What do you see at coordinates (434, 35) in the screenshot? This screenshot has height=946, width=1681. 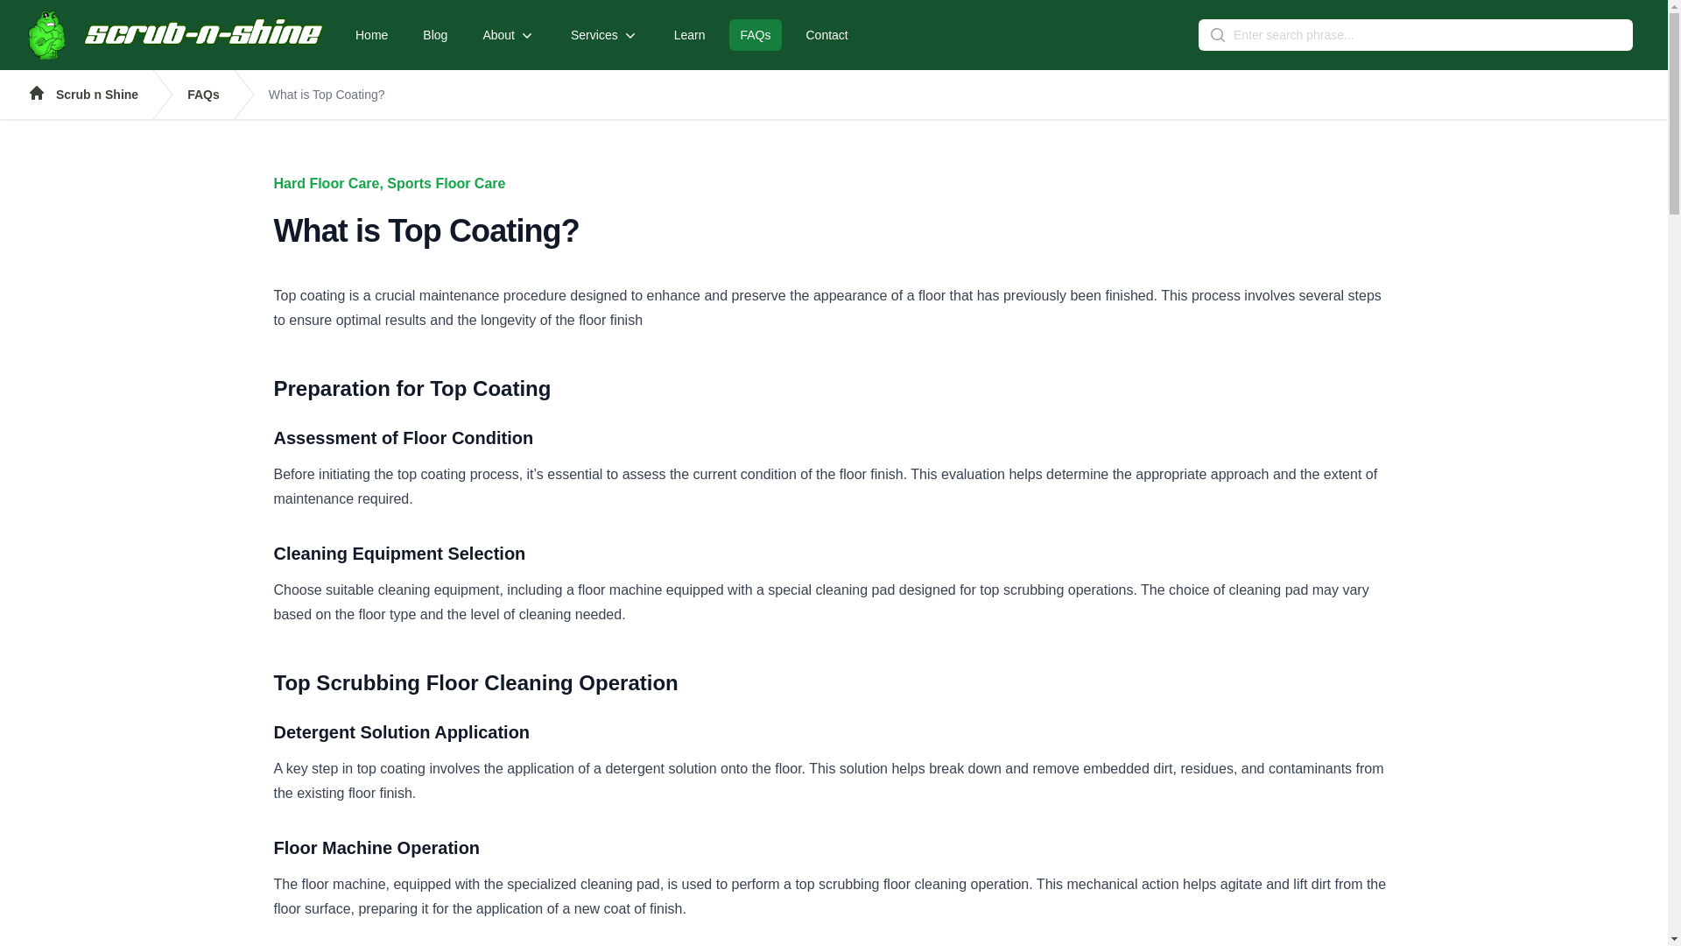 I see `Blog` at bounding box center [434, 35].